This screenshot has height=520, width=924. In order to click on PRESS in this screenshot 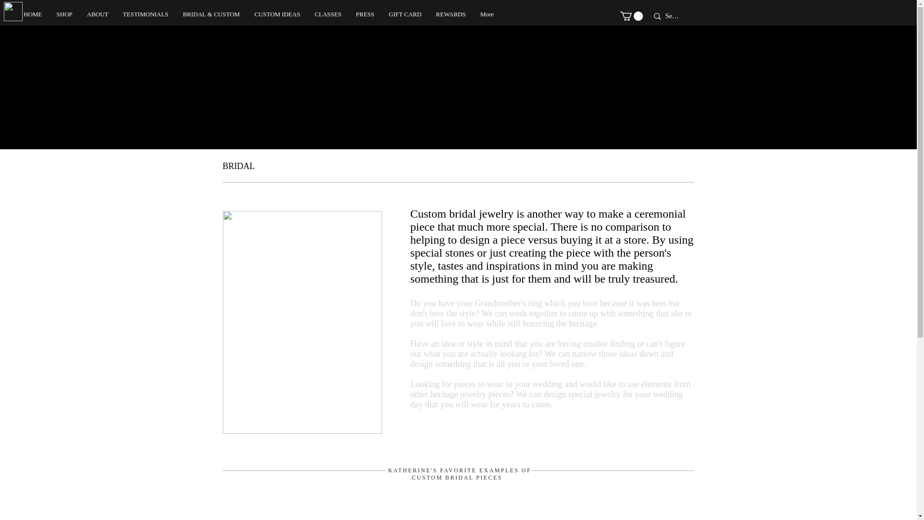, I will do `click(364, 16)`.